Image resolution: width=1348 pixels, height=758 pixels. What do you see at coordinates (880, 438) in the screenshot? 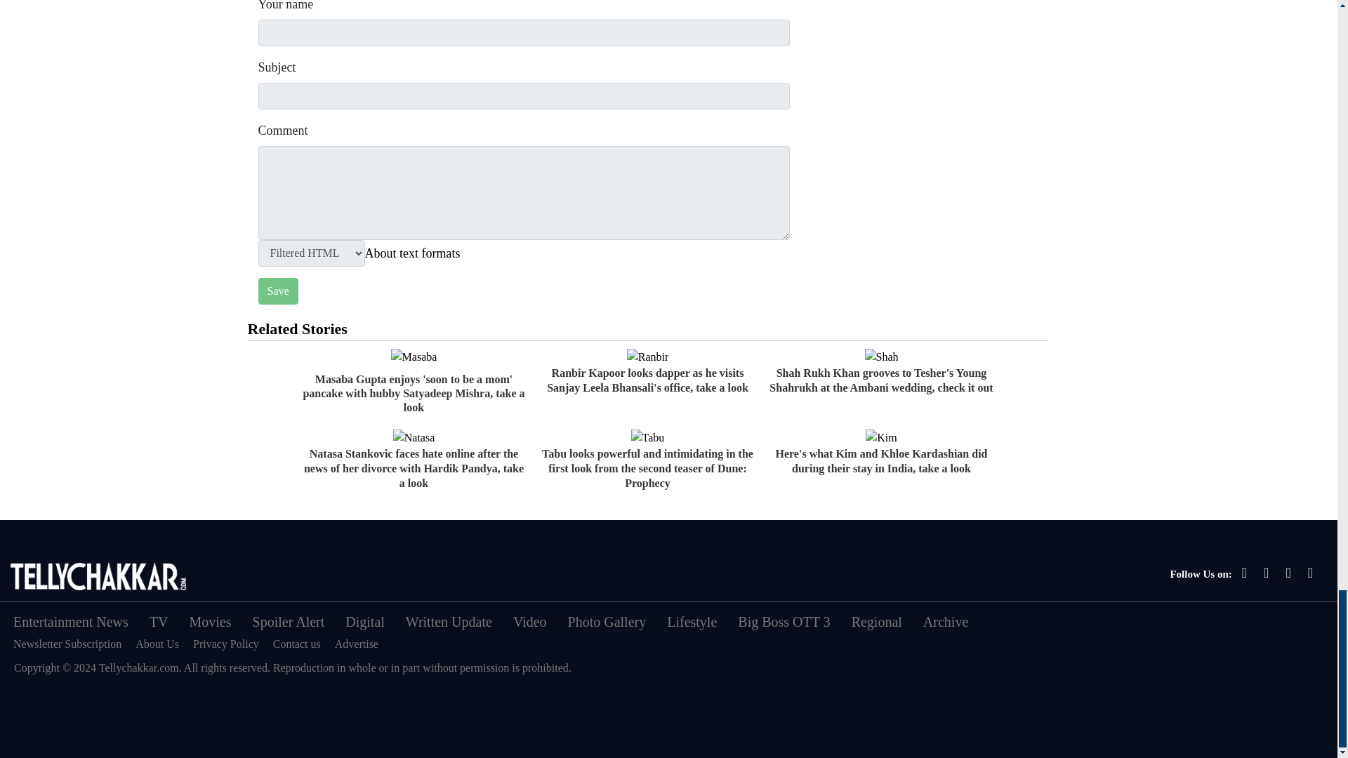
I see `Kim ` at bounding box center [880, 438].